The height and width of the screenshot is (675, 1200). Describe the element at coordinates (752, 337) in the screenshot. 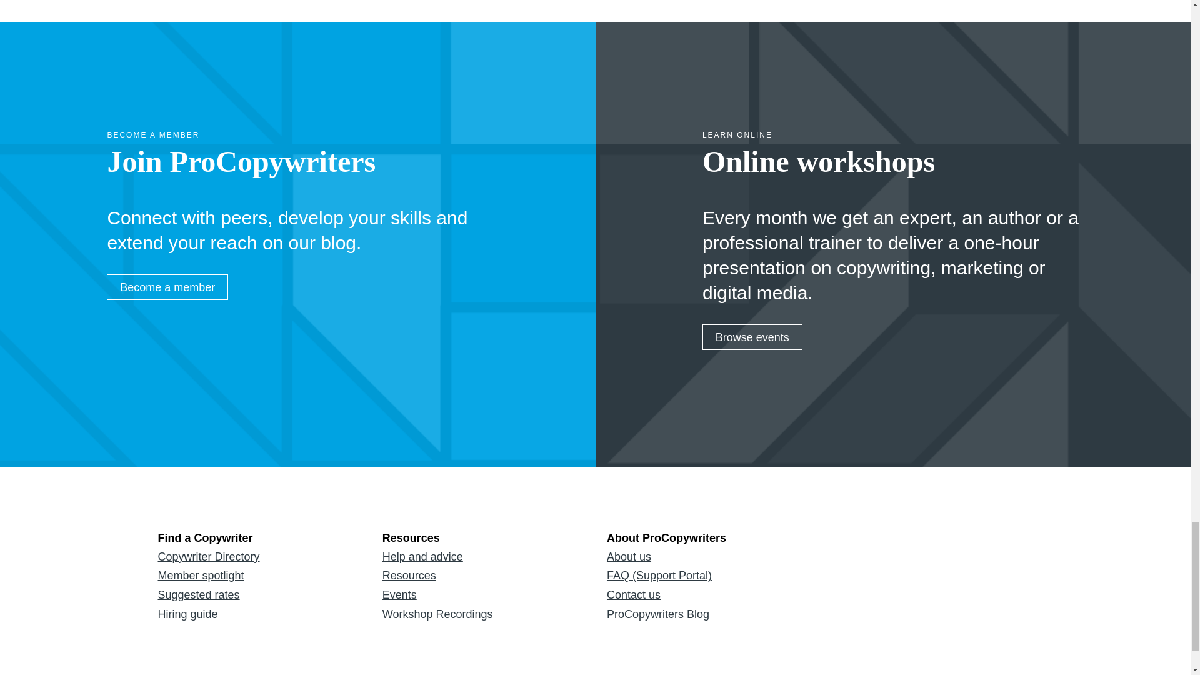

I see `Browse events` at that location.